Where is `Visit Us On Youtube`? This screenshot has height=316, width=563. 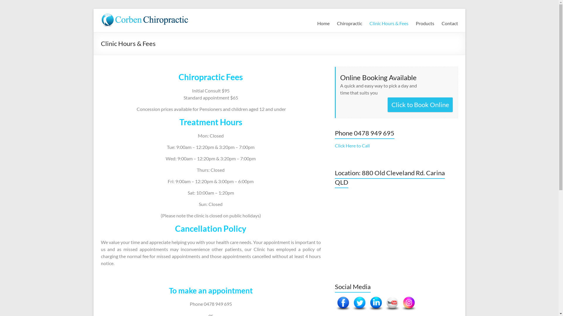 Visit Us On Youtube is located at coordinates (392, 298).